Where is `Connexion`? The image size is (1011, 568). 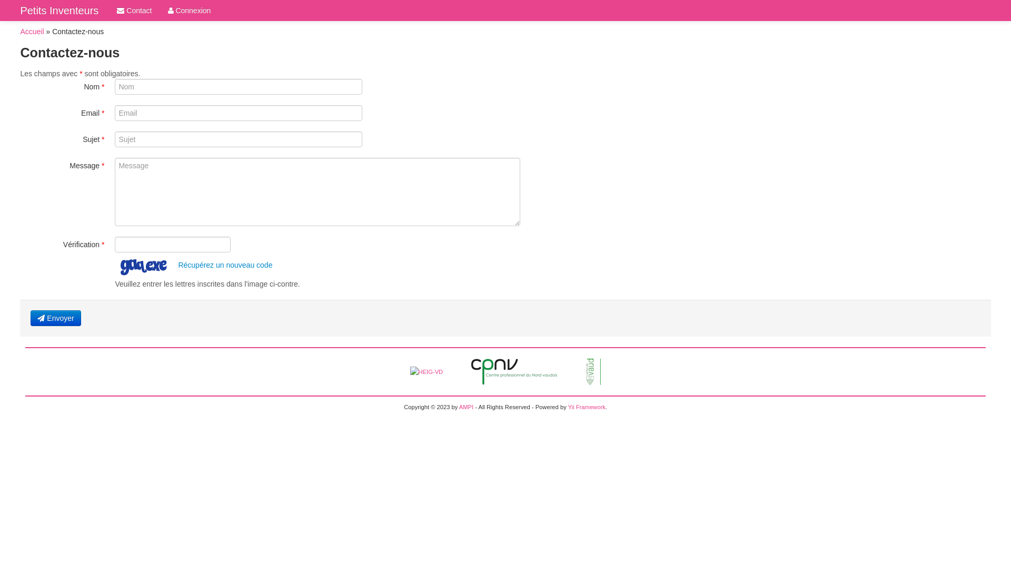
Connexion is located at coordinates (190, 11).